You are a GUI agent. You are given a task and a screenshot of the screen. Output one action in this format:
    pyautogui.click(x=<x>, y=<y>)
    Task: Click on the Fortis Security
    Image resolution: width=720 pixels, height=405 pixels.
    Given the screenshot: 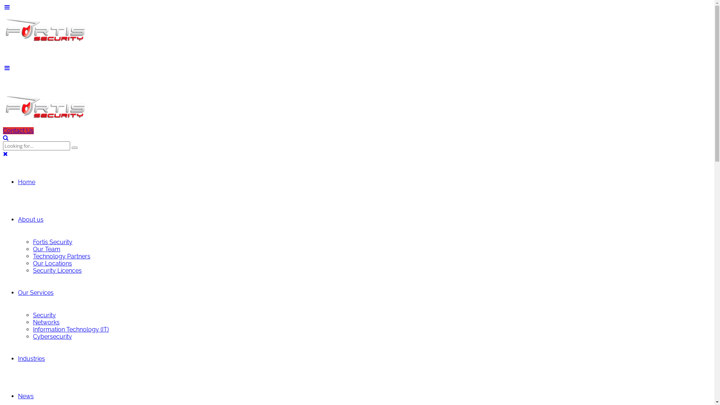 What is the action you would take?
    pyautogui.click(x=52, y=242)
    